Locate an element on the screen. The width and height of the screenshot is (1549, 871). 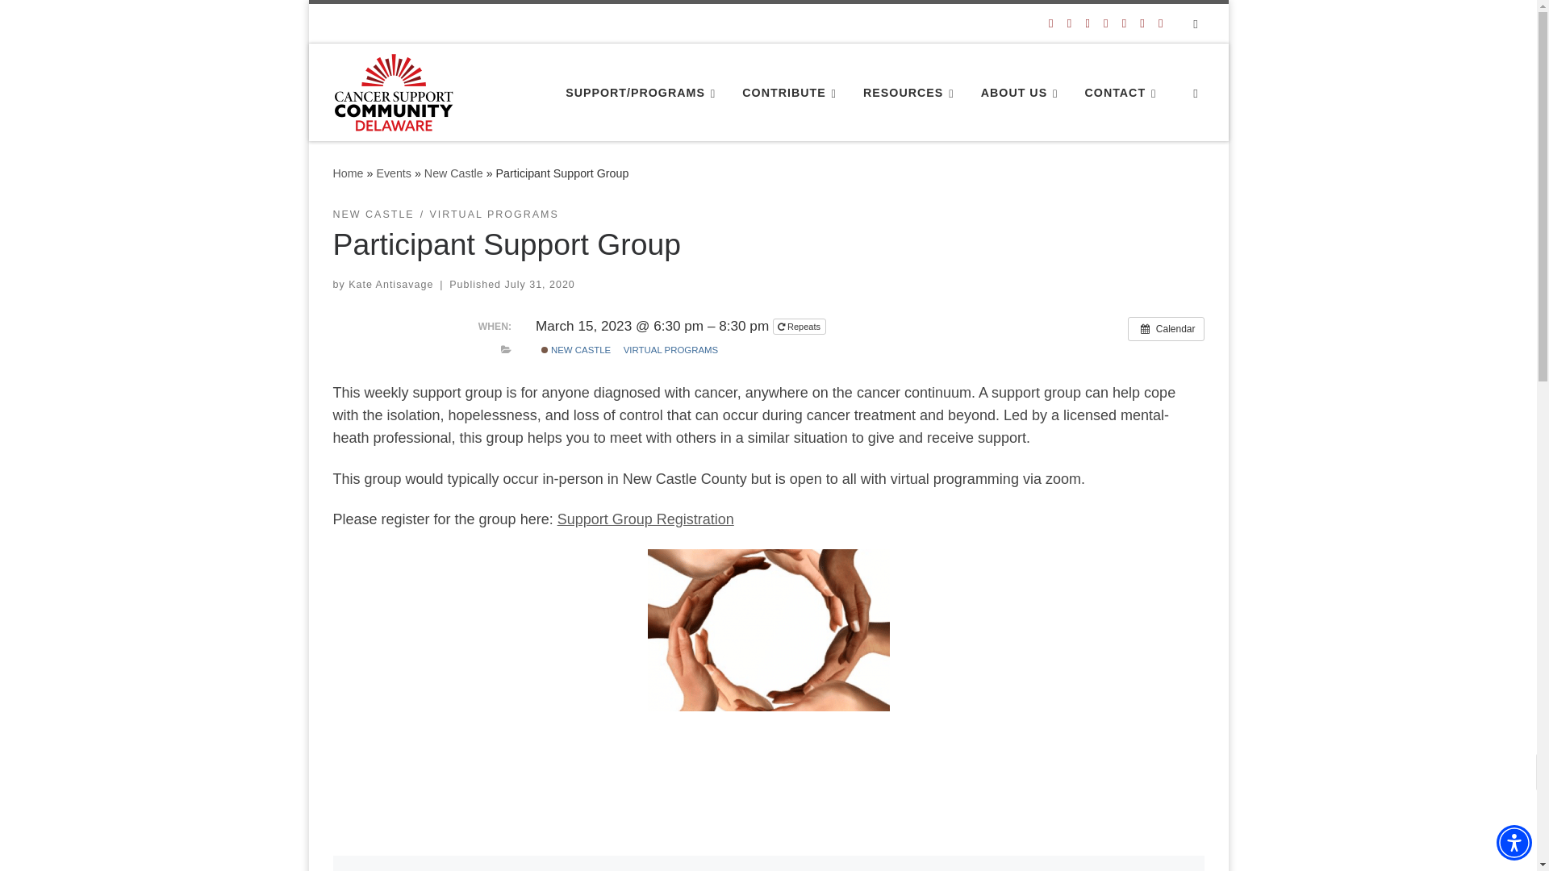
Follow us on Instagram is located at coordinates (1087, 23).